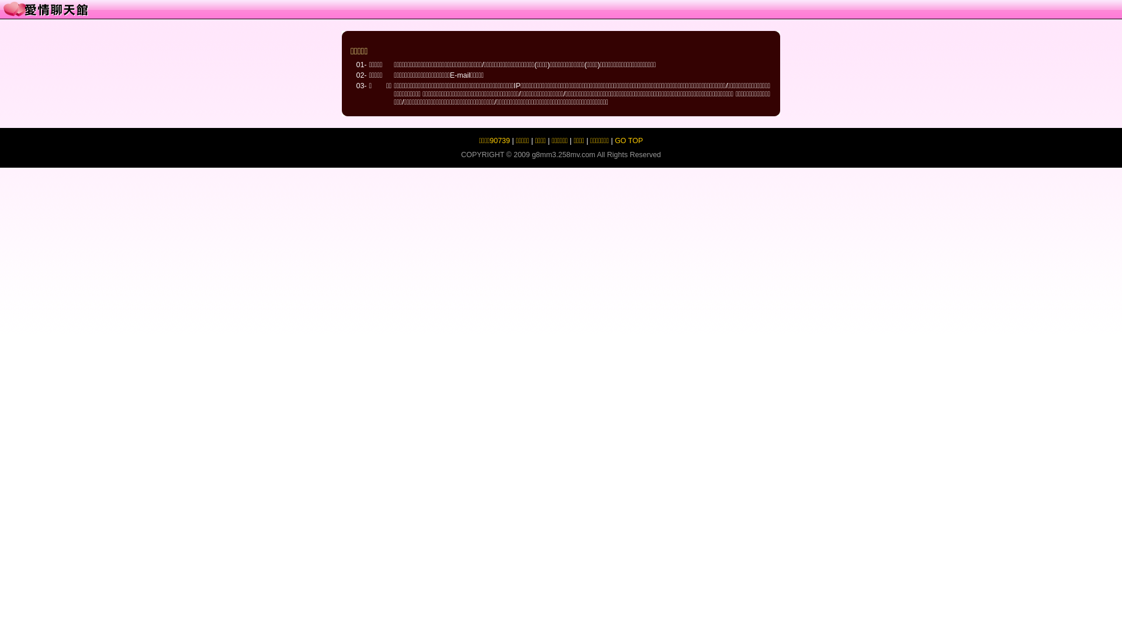  I want to click on g8mm3.258mv.com, so click(563, 155).